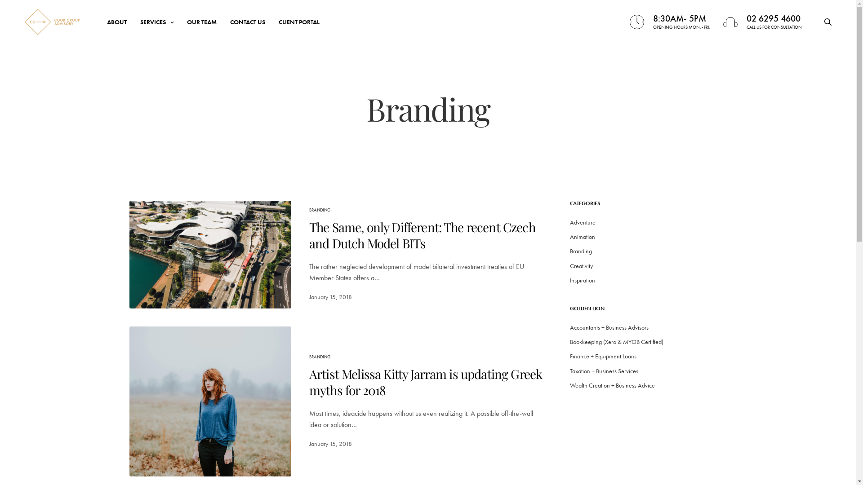 Image resolution: width=863 pixels, height=485 pixels. Describe the element at coordinates (320, 357) in the screenshot. I see `BRANDING` at that location.